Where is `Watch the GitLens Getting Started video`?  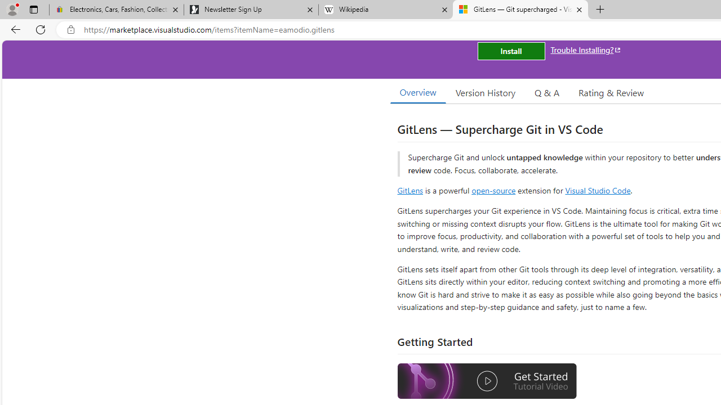 Watch the GitLens Getting Started video is located at coordinates (487, 381).